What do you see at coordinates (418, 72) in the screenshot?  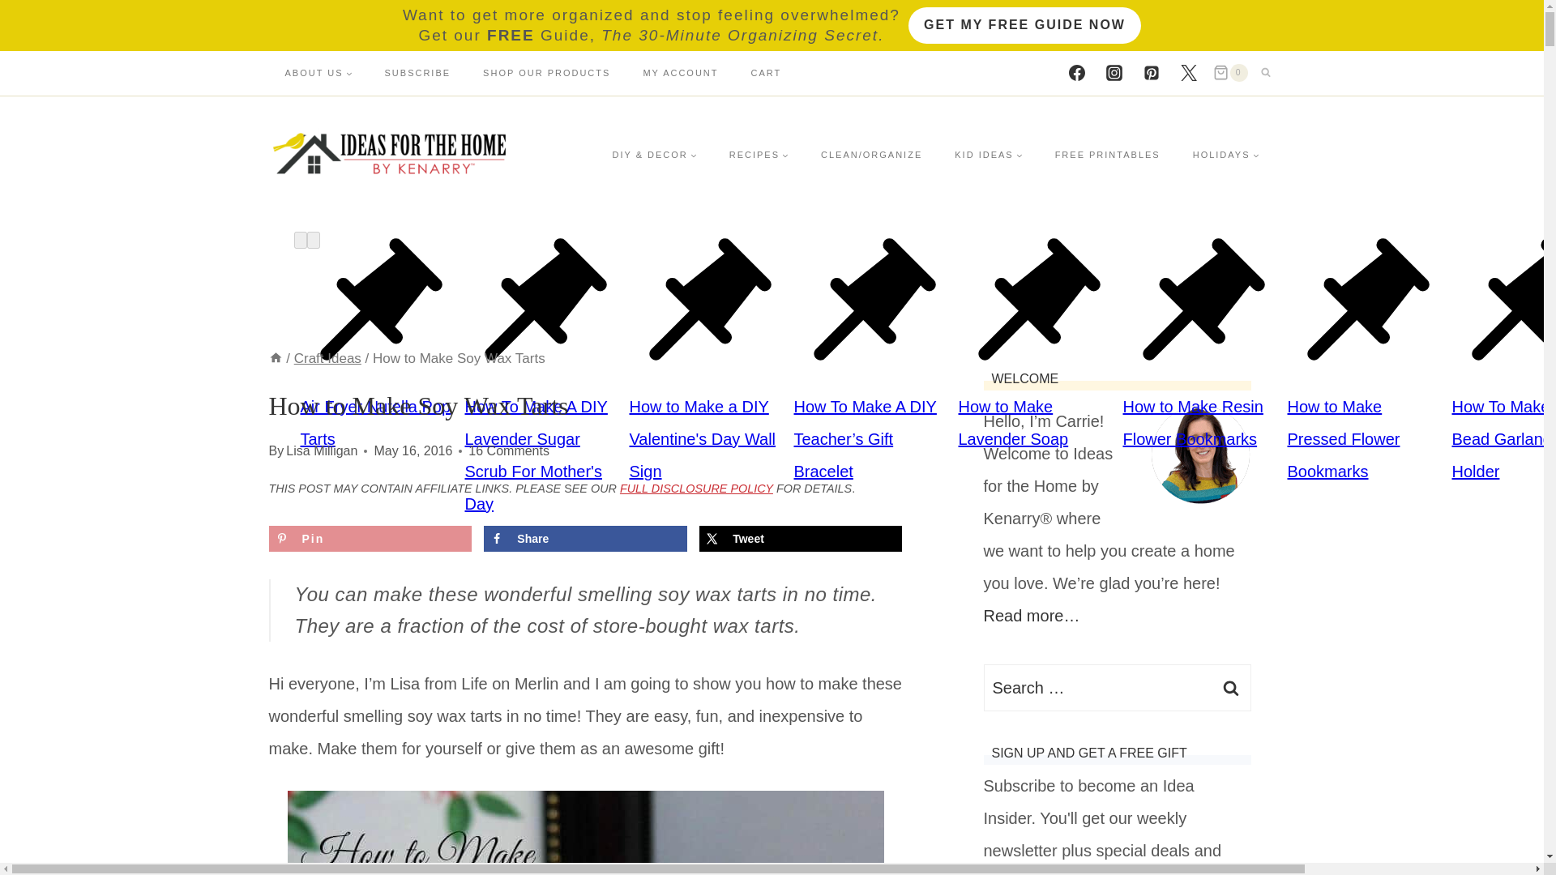 I see `SUBSCRIBE` at bounding box center [418, 72].